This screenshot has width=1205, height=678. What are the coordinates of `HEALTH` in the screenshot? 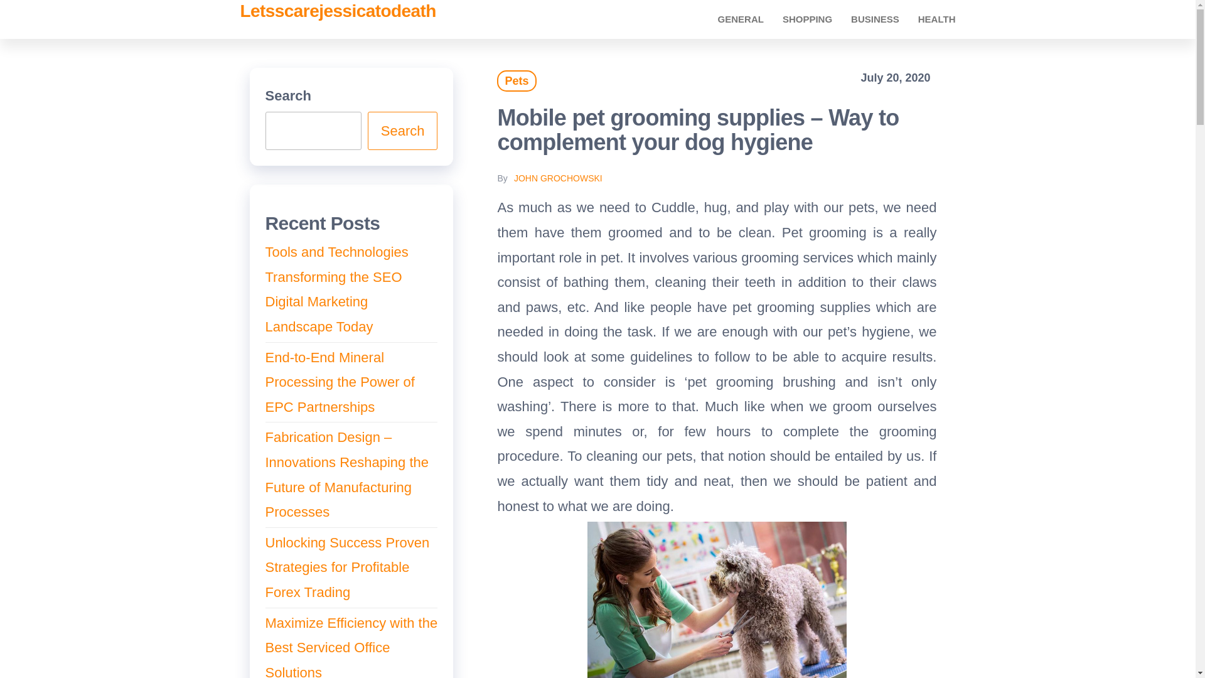 It's located at (936, 19).